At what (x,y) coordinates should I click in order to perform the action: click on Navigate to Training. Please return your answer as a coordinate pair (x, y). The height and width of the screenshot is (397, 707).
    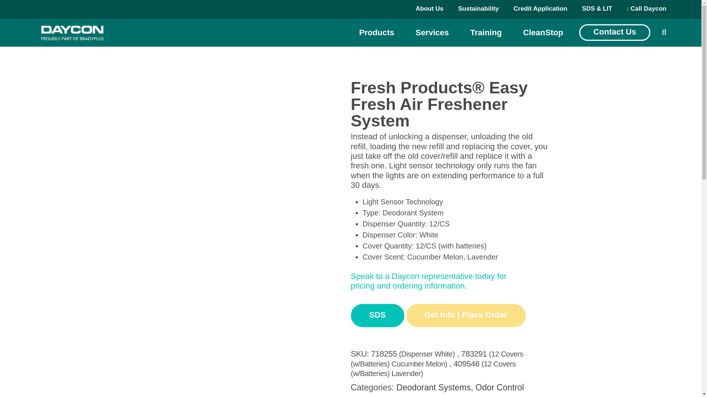
    Looking at the image, I should click on (486, 32).